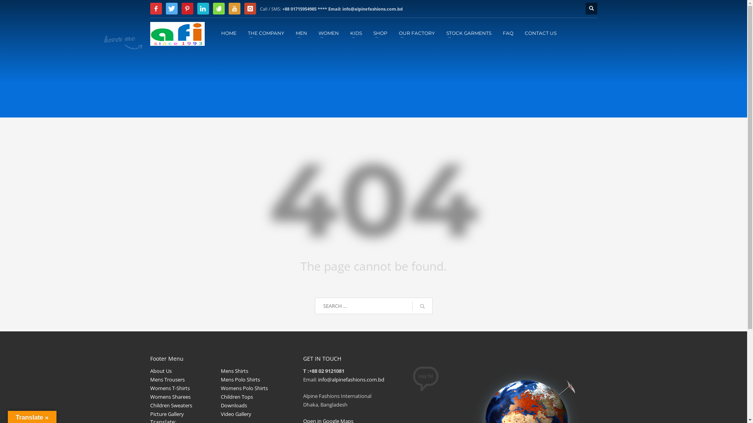 Image resolution: width=753 pixels, height=423 pixels. What do you see at coordinates (169, 380) in the screenshot?
I see `Mens Trousers` at bounding box center [169, 380].